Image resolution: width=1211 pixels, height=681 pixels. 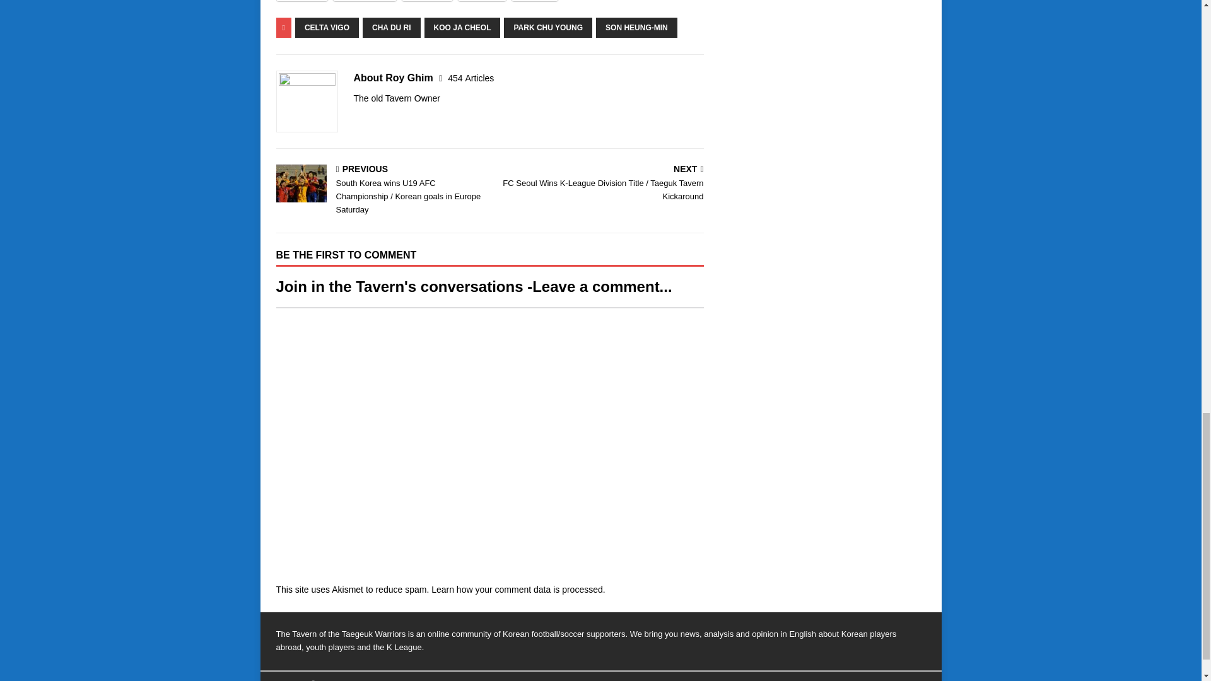 What do you see at coordinates (471, 78) in the screenshot?
I see `More articles written by Roy Ghim'` at bounding box center [471, 78].